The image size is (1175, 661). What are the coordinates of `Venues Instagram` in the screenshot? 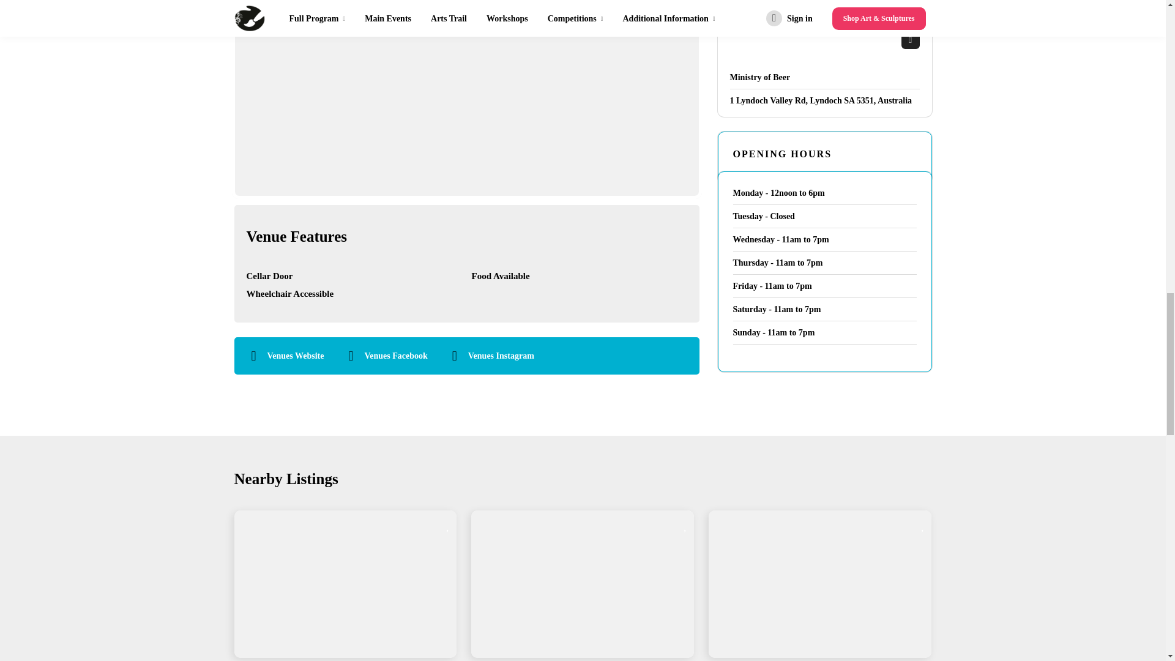 It's located at (501, 356).